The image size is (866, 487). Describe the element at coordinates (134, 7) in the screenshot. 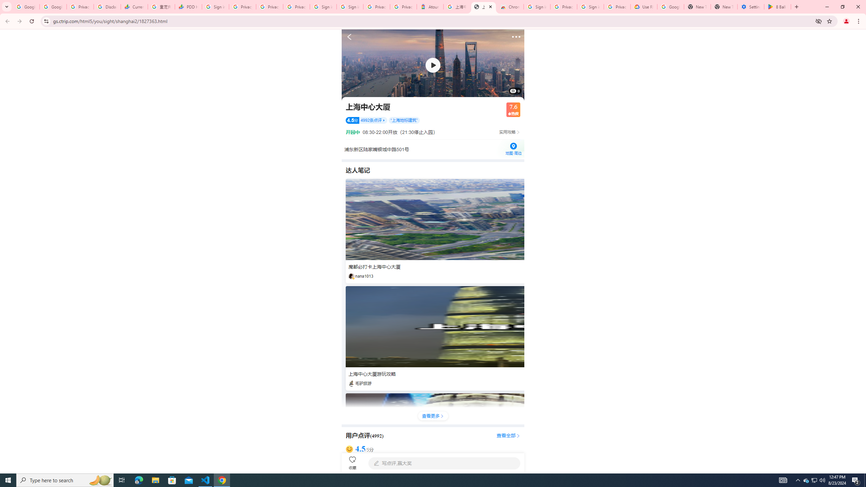

I see `Currencies - Google Finance` at that location.